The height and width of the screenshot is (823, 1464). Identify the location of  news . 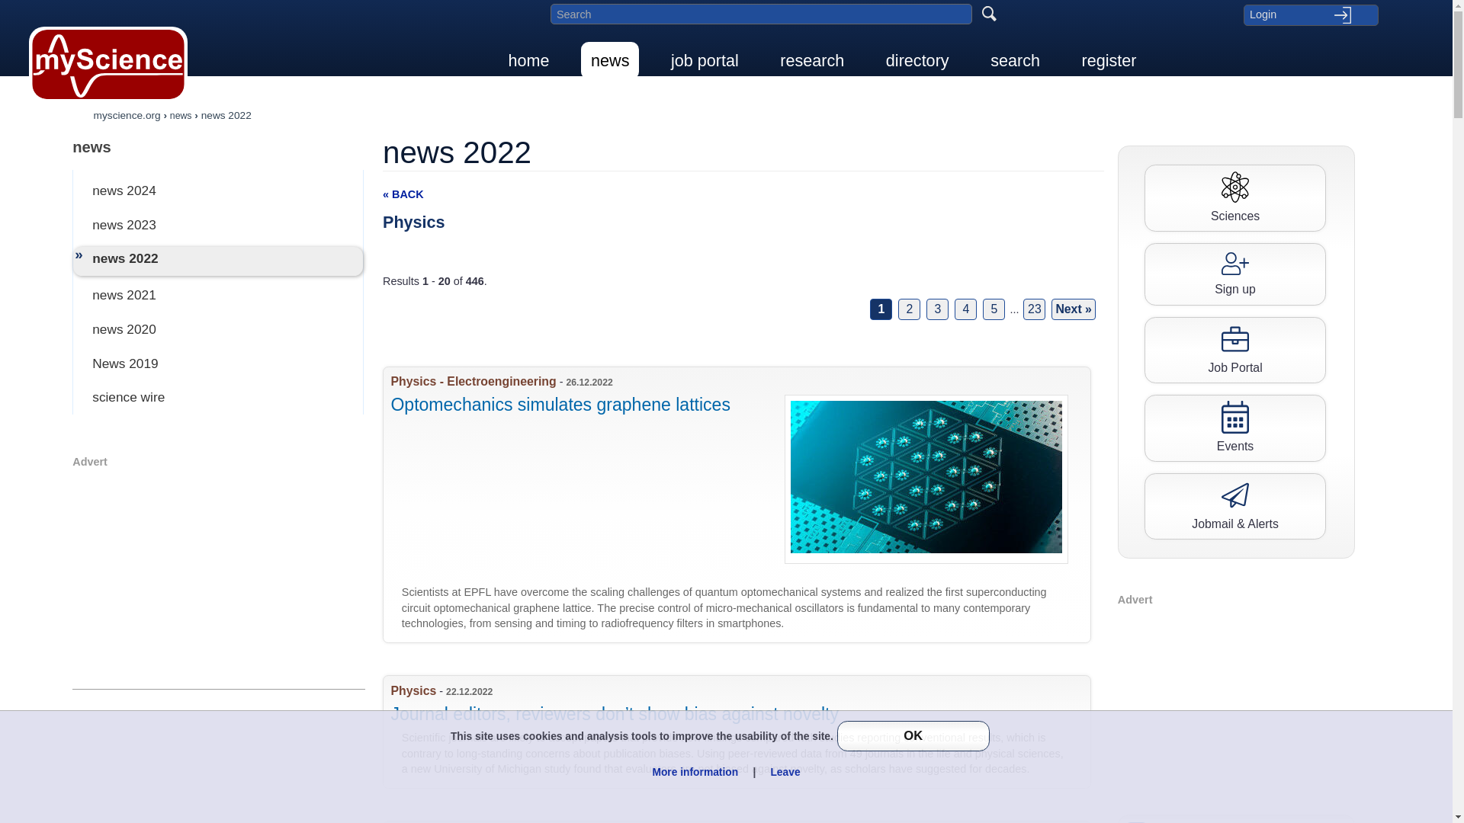
(218, 146).